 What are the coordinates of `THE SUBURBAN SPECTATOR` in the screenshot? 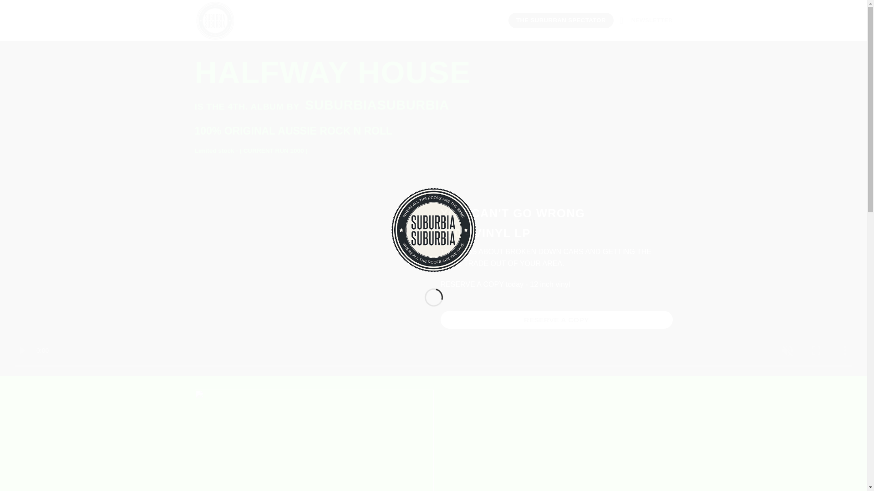 It's located at (561, 20).